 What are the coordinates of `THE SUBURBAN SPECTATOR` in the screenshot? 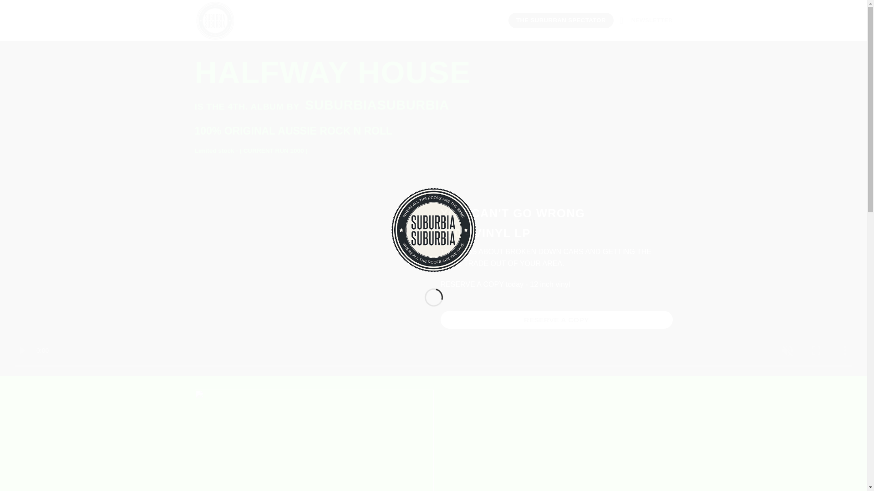 It's located at (561, 20).